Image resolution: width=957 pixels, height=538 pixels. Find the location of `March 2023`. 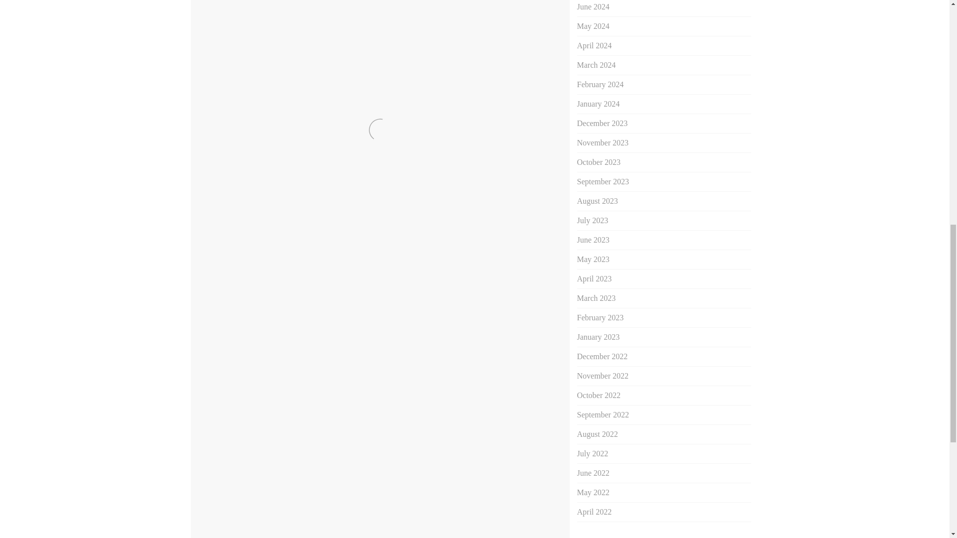

March 2023 is located at coordinates (596, 298).